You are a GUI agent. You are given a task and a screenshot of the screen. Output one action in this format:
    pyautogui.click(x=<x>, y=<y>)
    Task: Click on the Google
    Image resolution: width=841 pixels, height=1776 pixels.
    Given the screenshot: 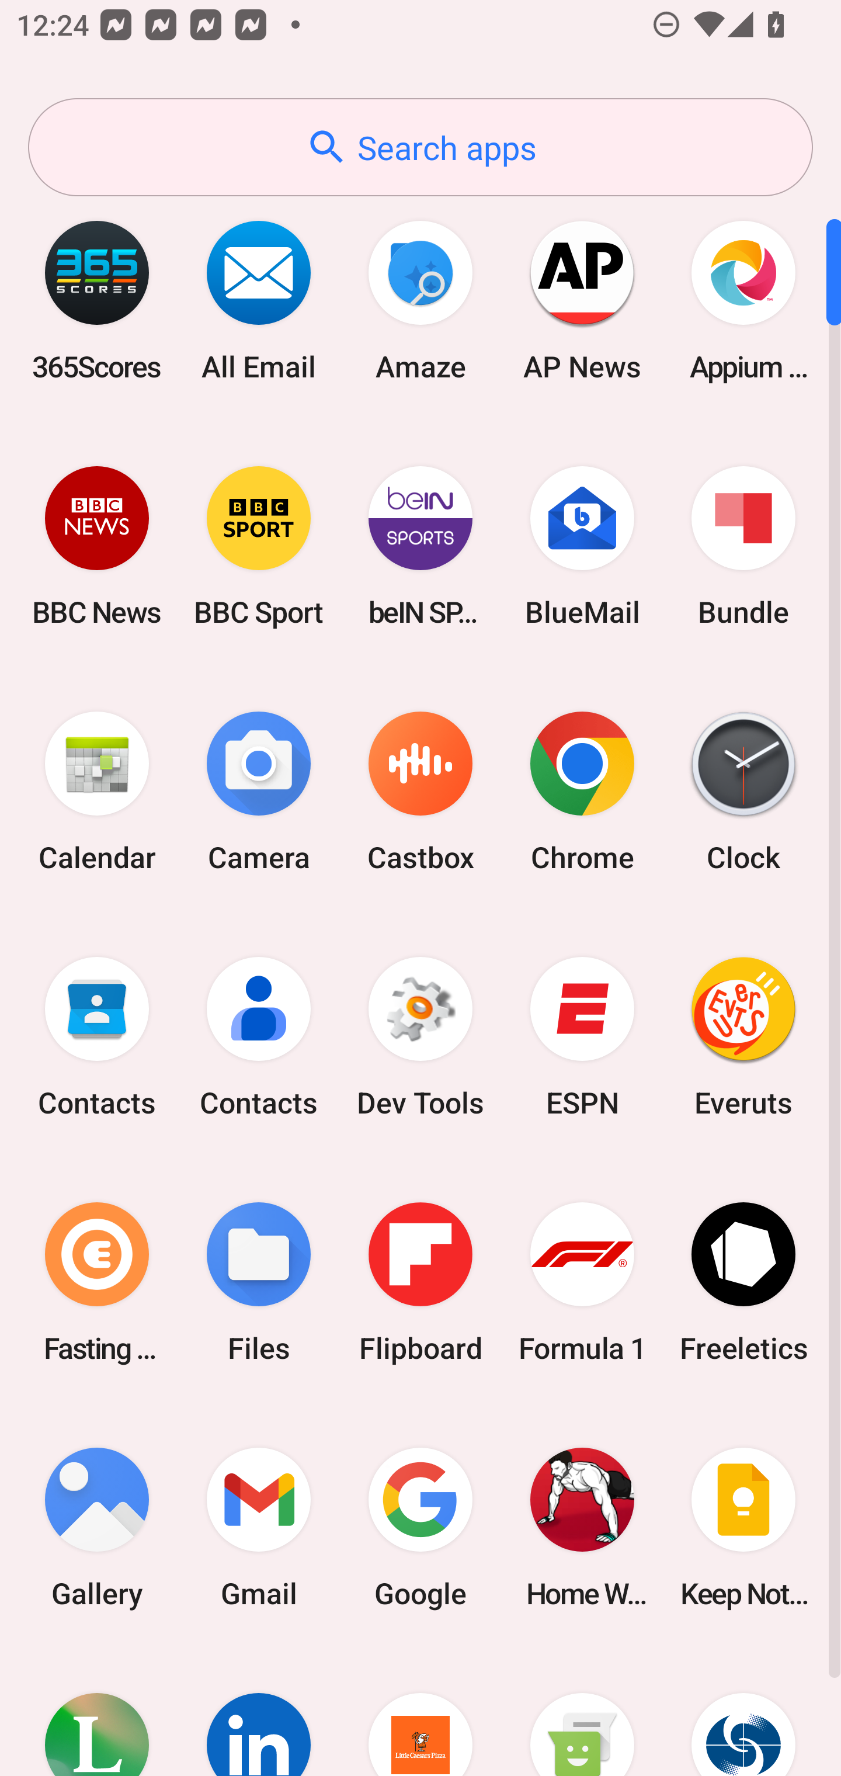 What is the action you would take?
    pyautogui.click(x=420, y=1527)
    